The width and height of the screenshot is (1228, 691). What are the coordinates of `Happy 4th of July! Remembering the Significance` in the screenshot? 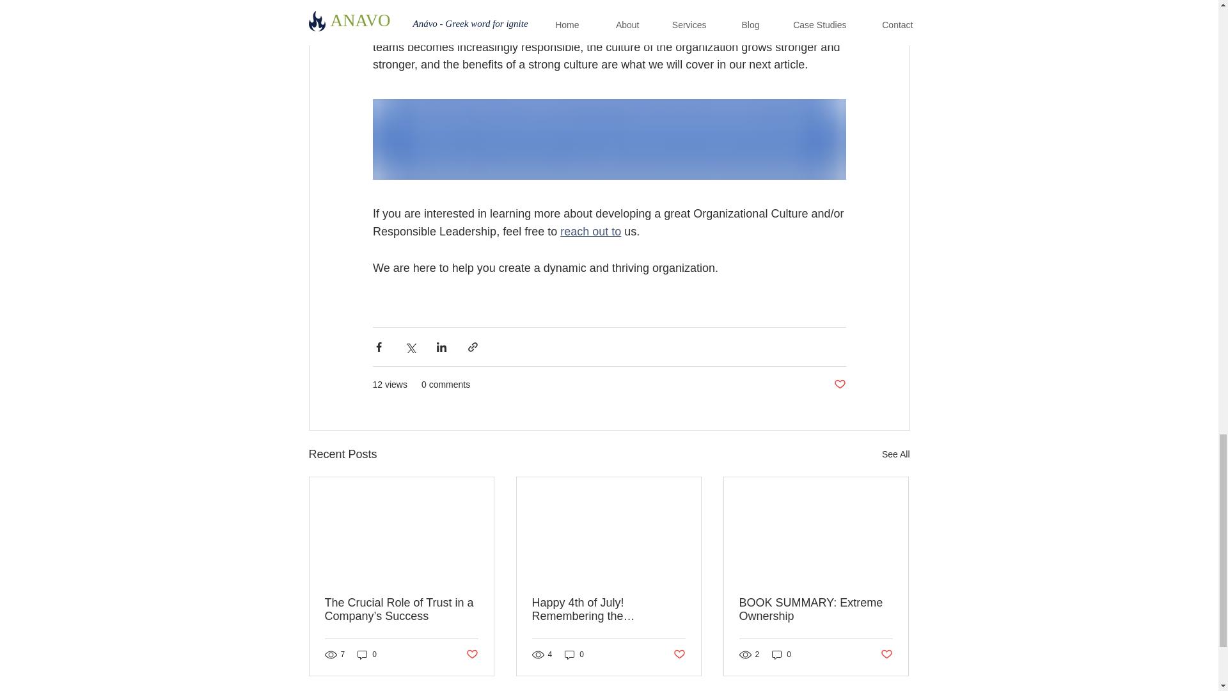 It's located at (608, 610).